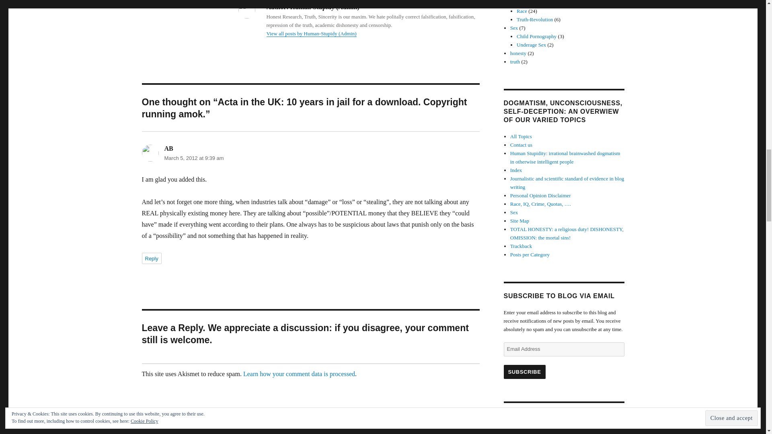  What do you see at coordinates (151, 258) in the screenshot?
I see `Reply` at bounding box center [151, 258].